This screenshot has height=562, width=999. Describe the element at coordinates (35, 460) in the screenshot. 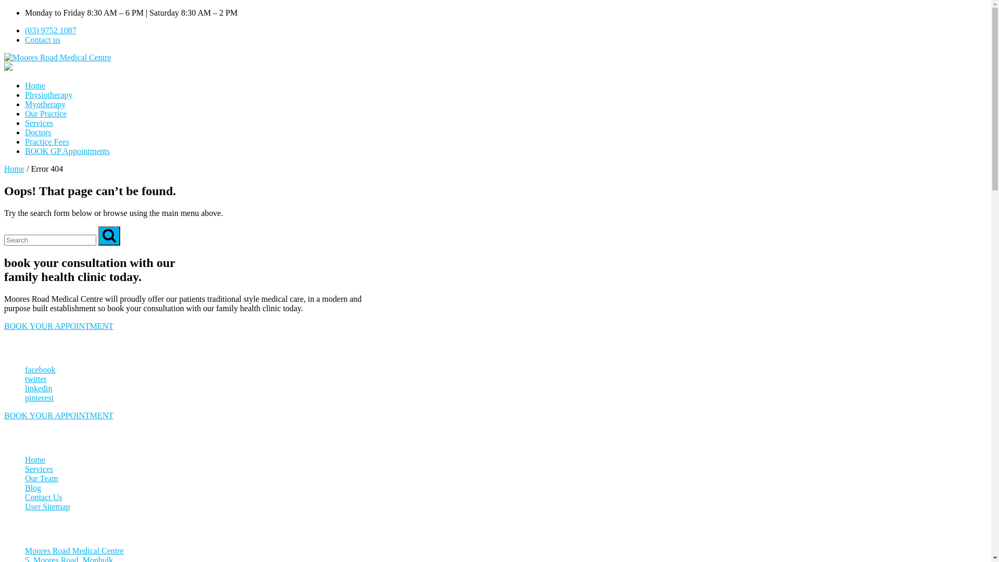

I see `Home` at that location.